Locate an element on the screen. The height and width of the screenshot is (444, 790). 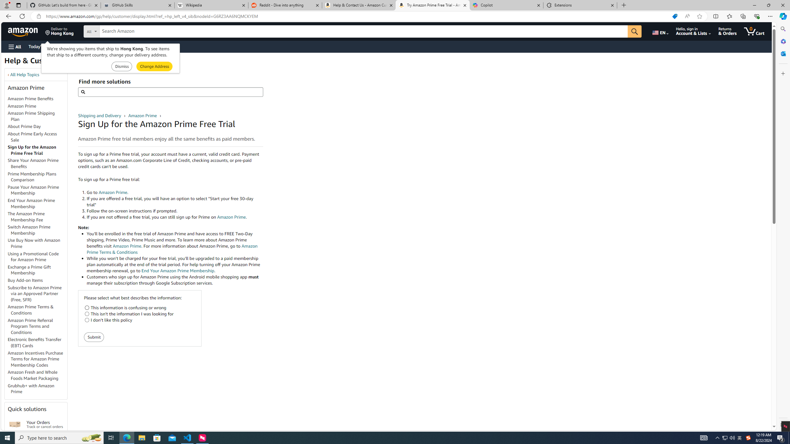
Amazon Prime Terms & Conditions is located at coordinates (31, 310).